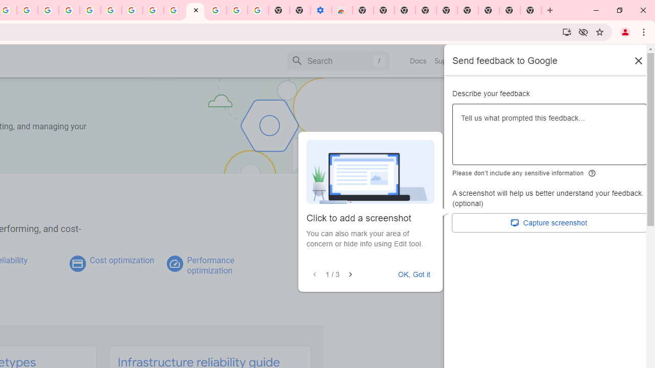 The width and height of the screenshot is (655, 368). What do you see at coordinates (362, 10) in the screenshot?
I see `New Tab` at bounding box center [362, 10].